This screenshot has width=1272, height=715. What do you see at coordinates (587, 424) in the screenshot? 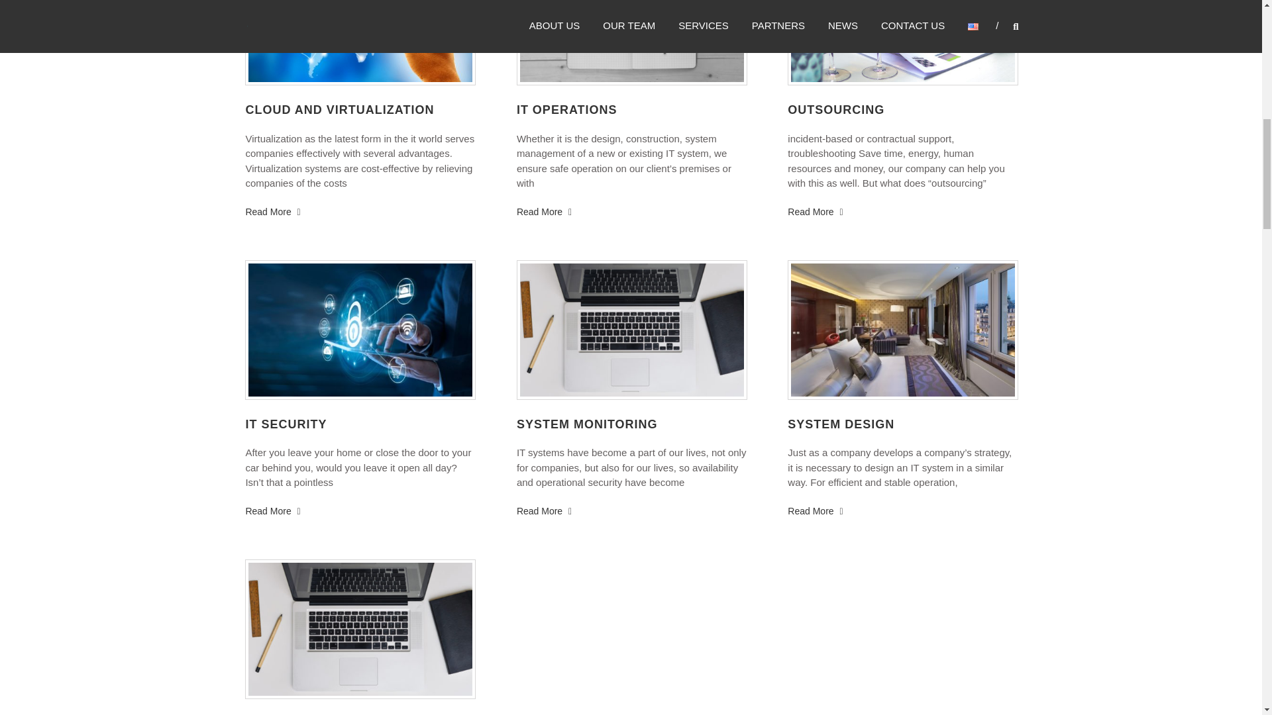
I see `System Monitoring` at bounding box center [587, 424].